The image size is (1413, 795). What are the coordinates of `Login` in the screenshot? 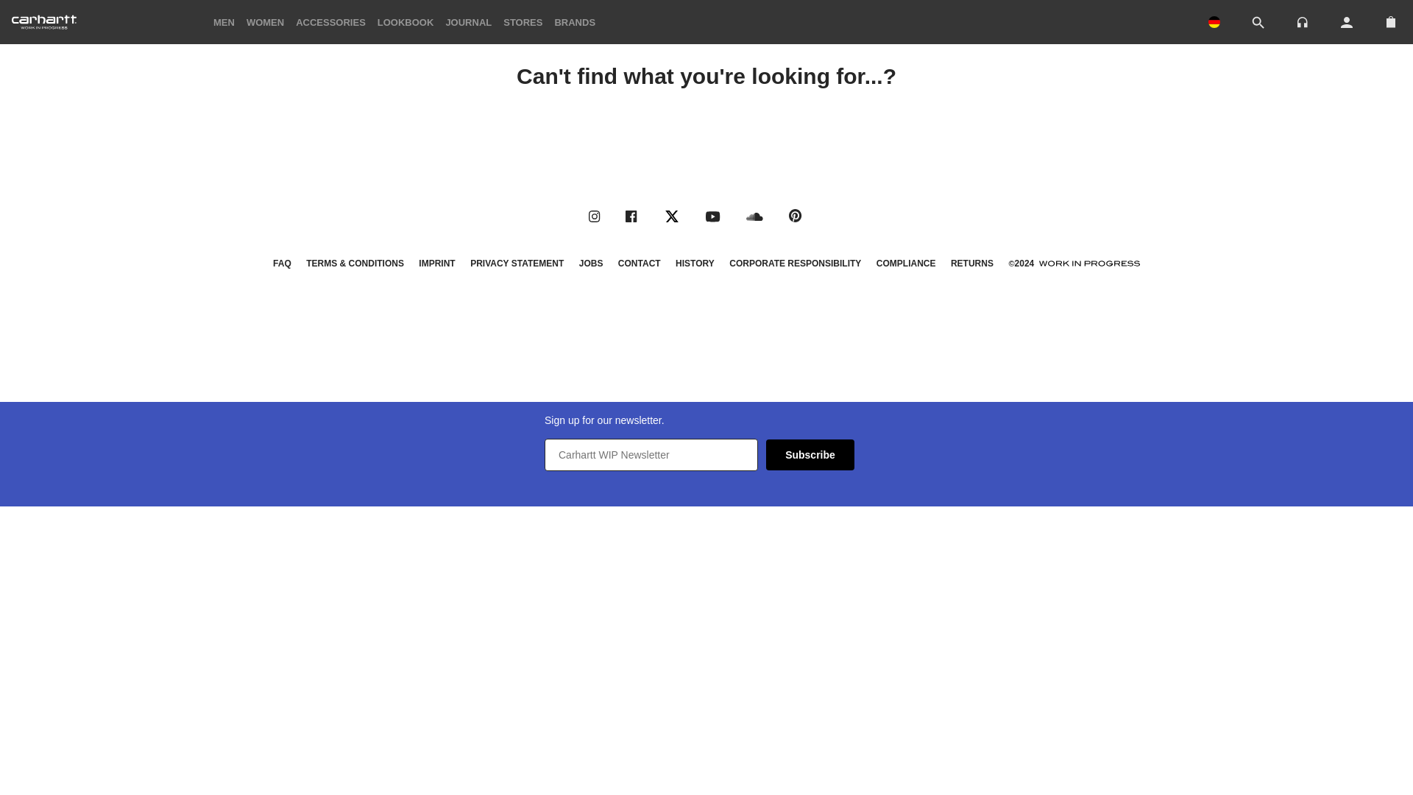 It's located at (1347, 22).